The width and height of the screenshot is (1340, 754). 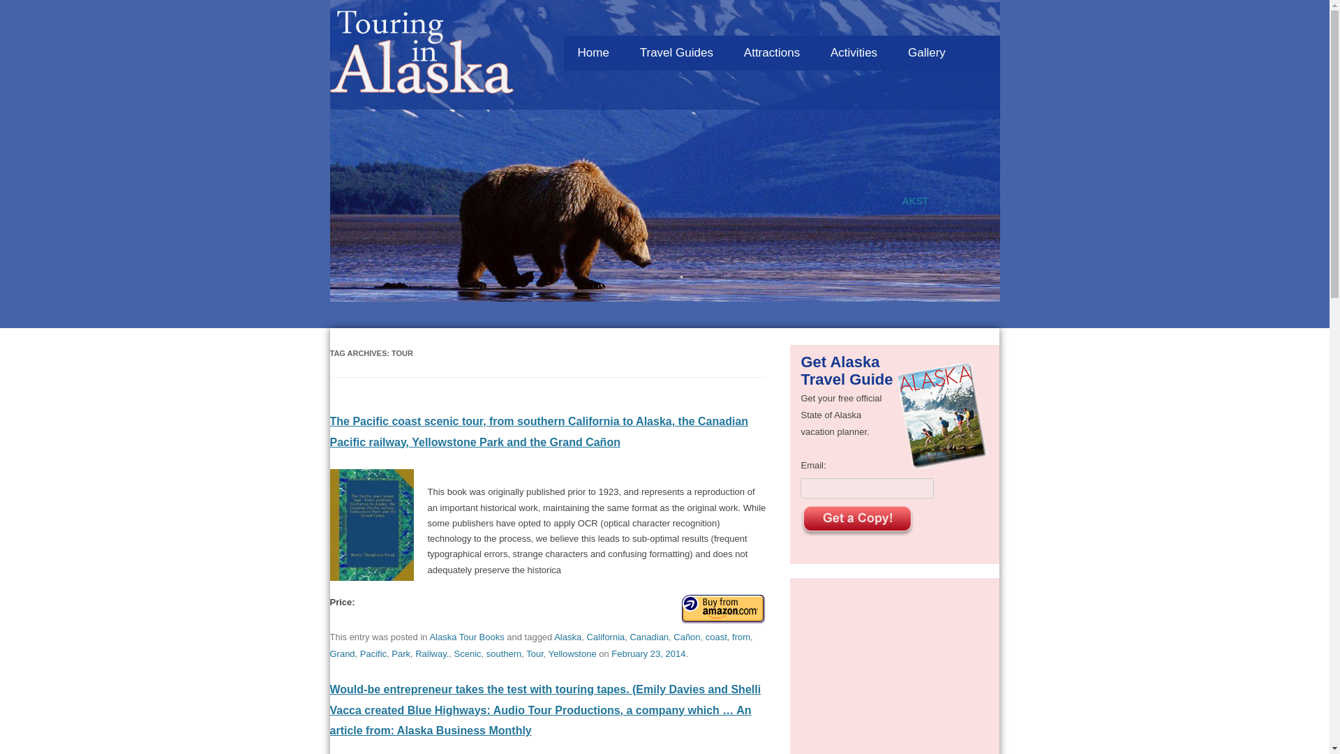 What do you see at coordinates (568, 610) in the screenshot?
I see `Alaska` at bounding box center [568, 610].